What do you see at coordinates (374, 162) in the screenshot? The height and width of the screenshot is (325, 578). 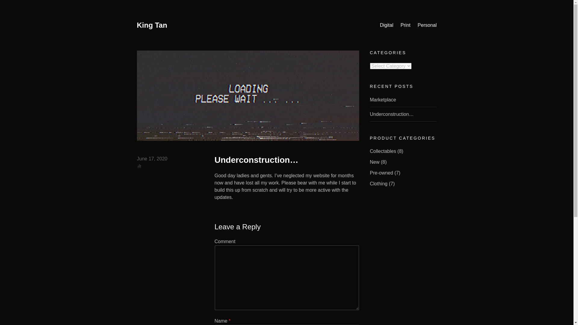 I see `New` at bounding box center [374, 162].